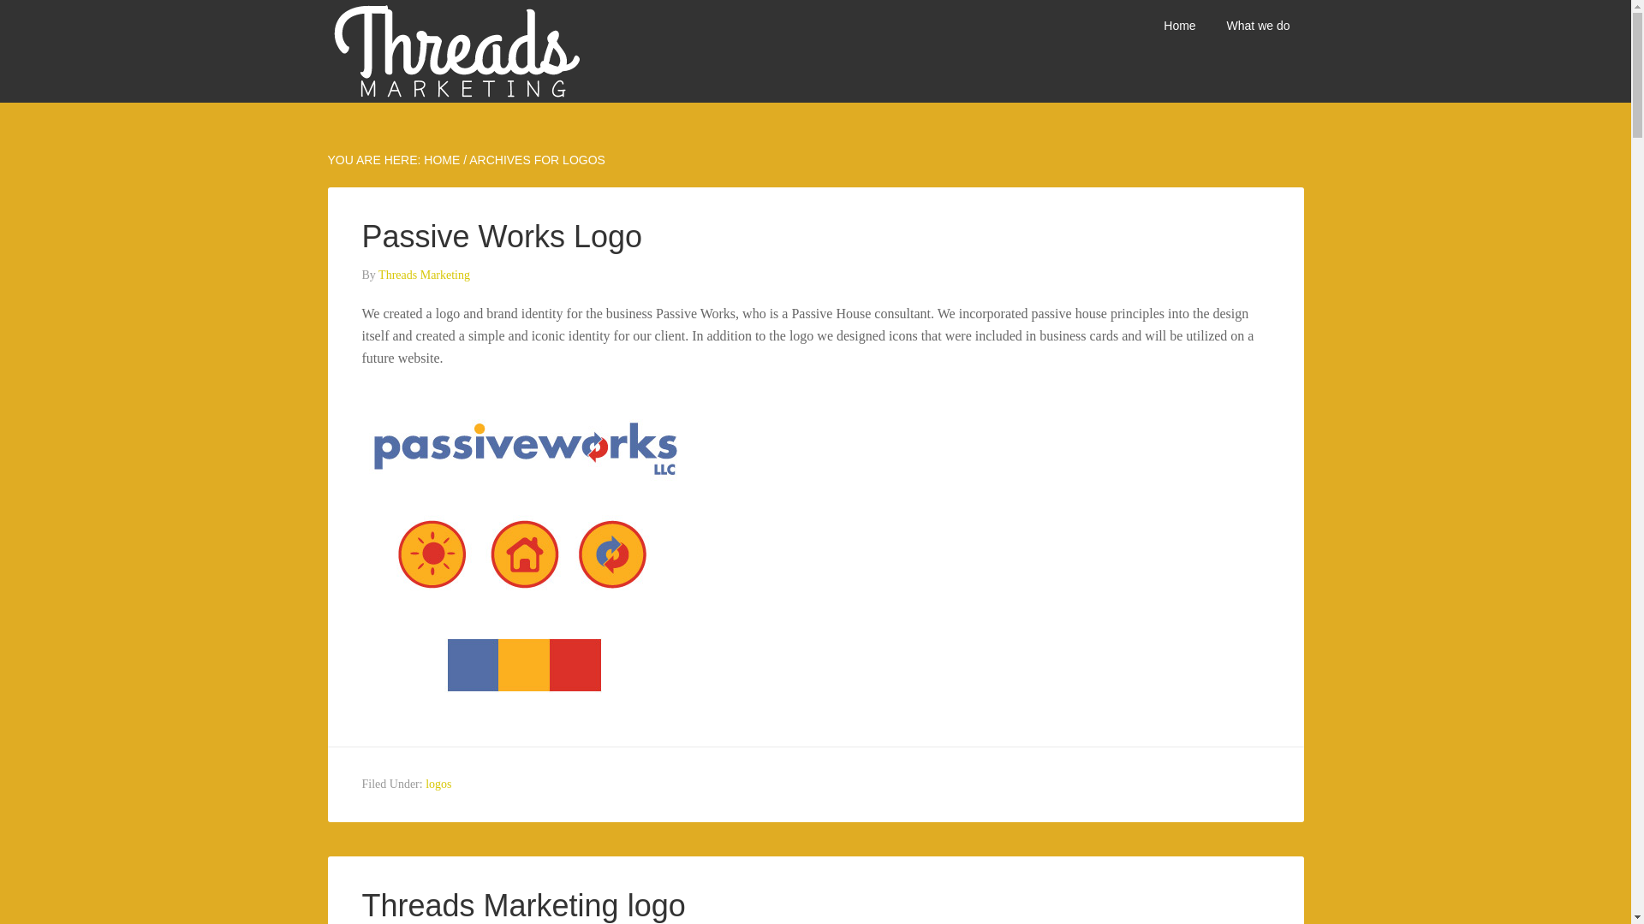 The image size is (1644, 924). I want to click on What we do, so click(1258, 26).